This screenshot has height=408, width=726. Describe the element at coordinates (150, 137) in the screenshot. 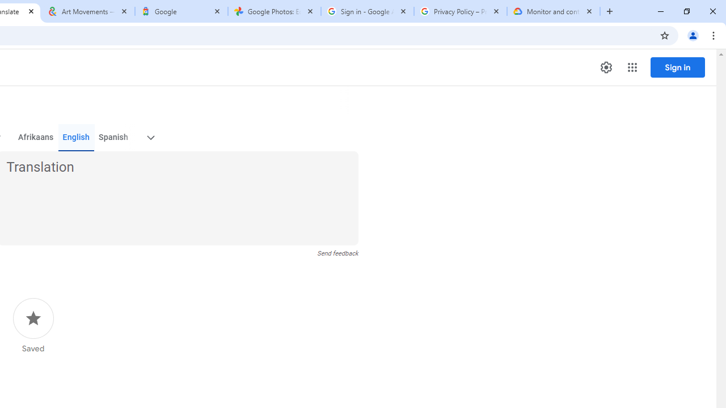

I see `More target languages` at that location.